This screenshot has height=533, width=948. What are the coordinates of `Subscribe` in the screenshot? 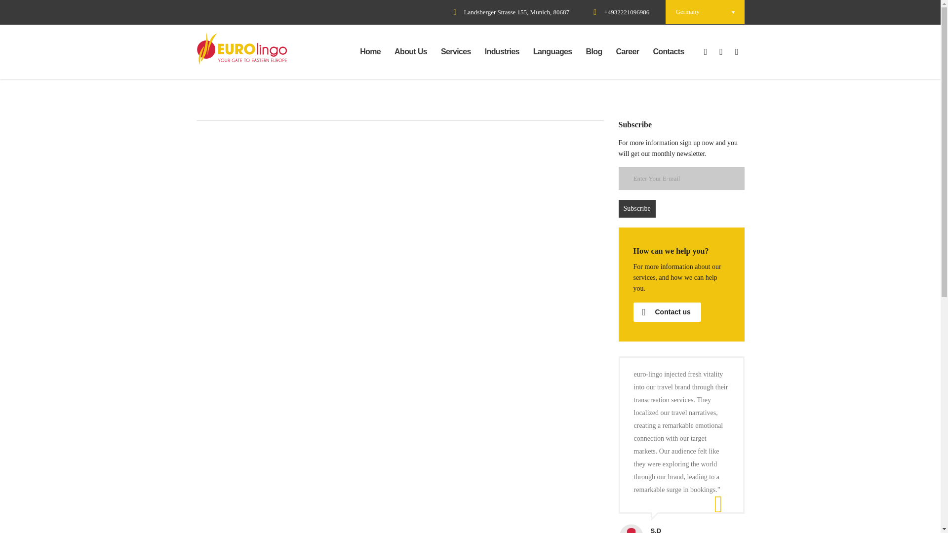 It's located at (636, 208).